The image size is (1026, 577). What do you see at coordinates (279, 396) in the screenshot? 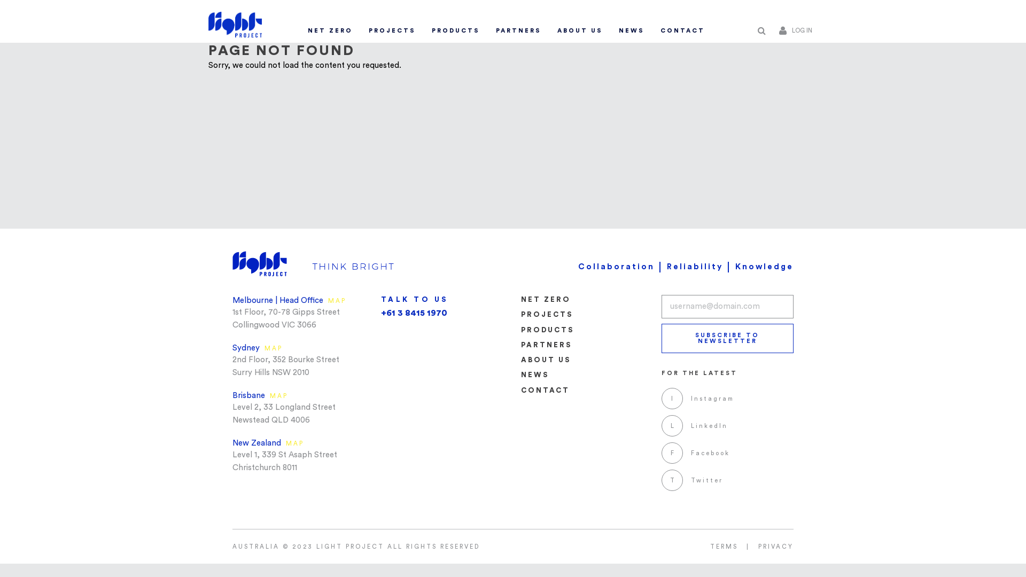
I see `MAP` at bounding box center [279, 396].